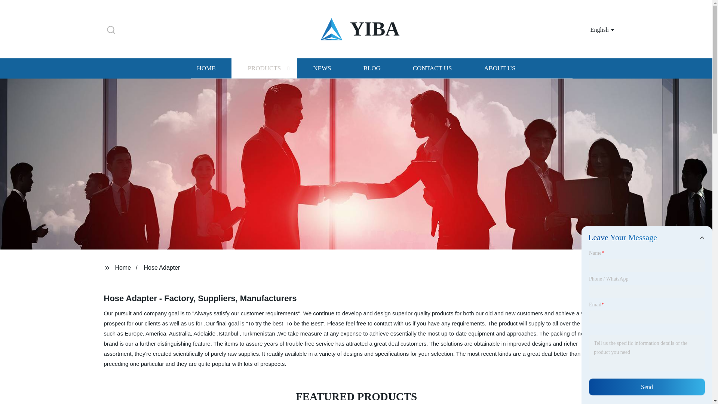 The image size is (718, 404). Describe the element at coordinates (371, 68) in the screenshot. I see `BLOG` at that location.